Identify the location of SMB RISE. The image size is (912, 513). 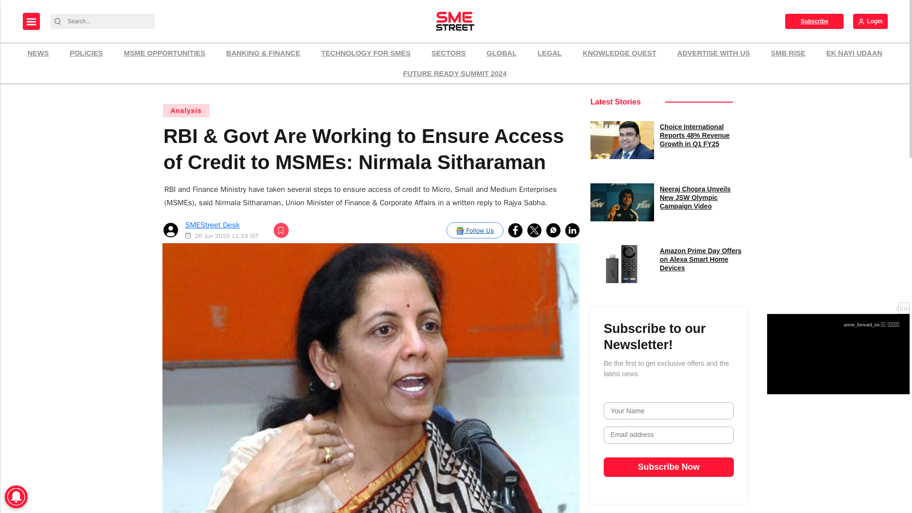
(788, 53).